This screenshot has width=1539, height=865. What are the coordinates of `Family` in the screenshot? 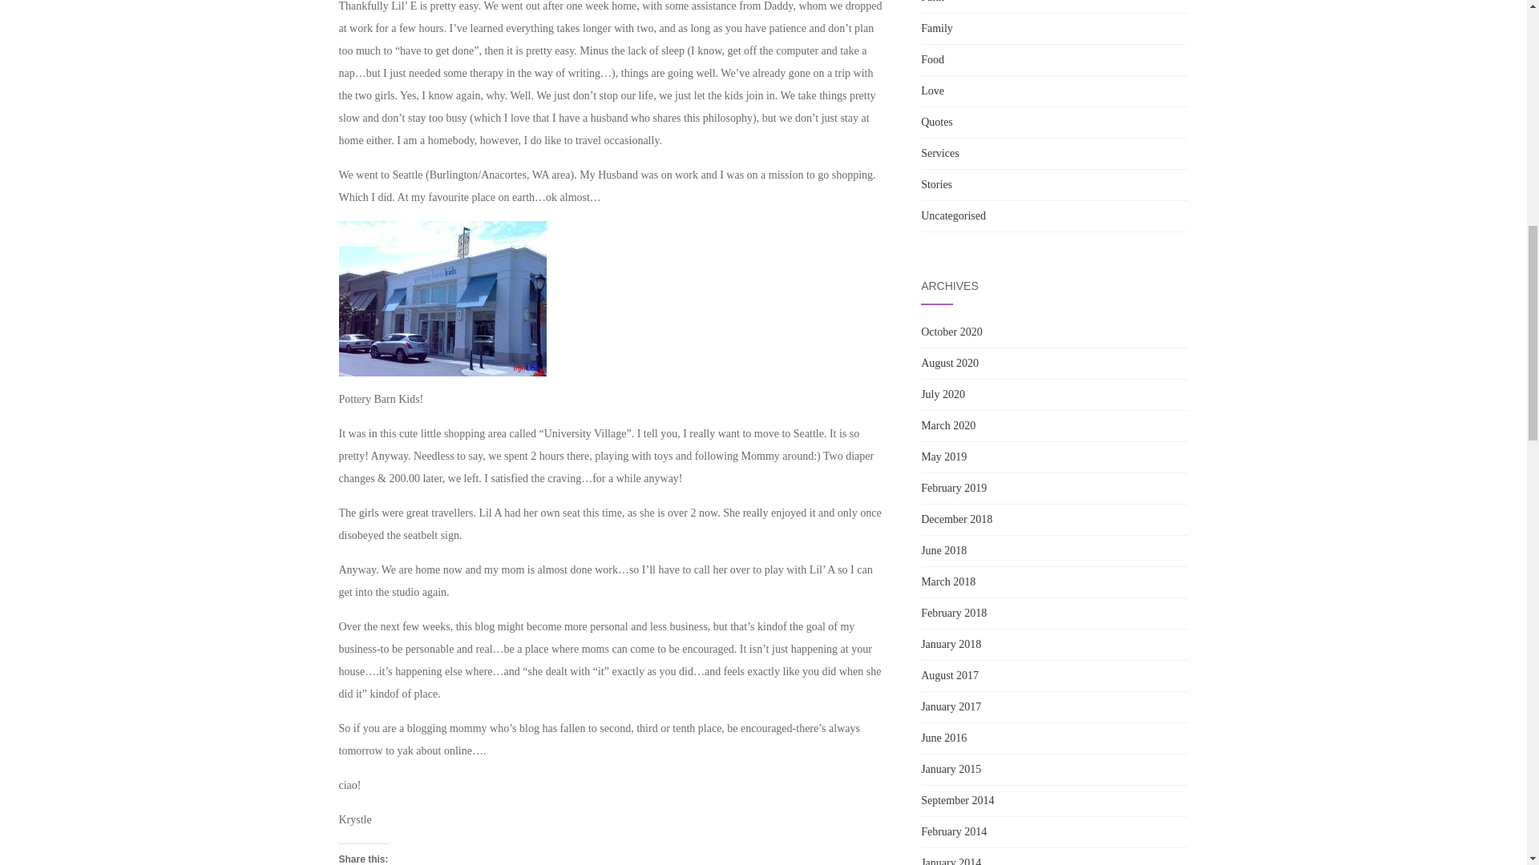 It's located at (936, 29).